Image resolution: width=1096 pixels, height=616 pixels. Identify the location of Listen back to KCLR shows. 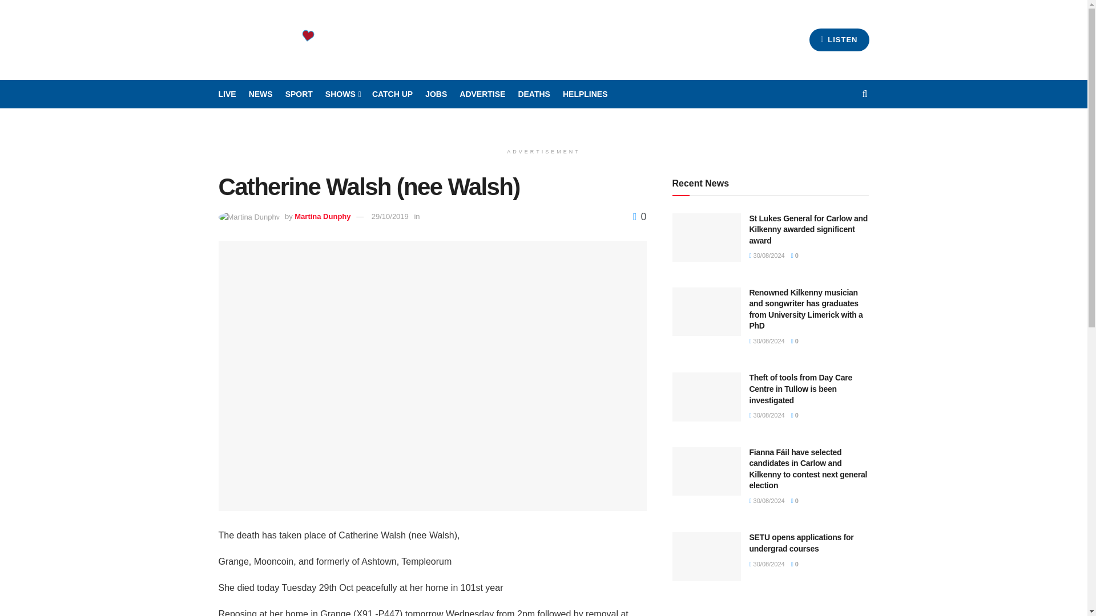
(393, 94).